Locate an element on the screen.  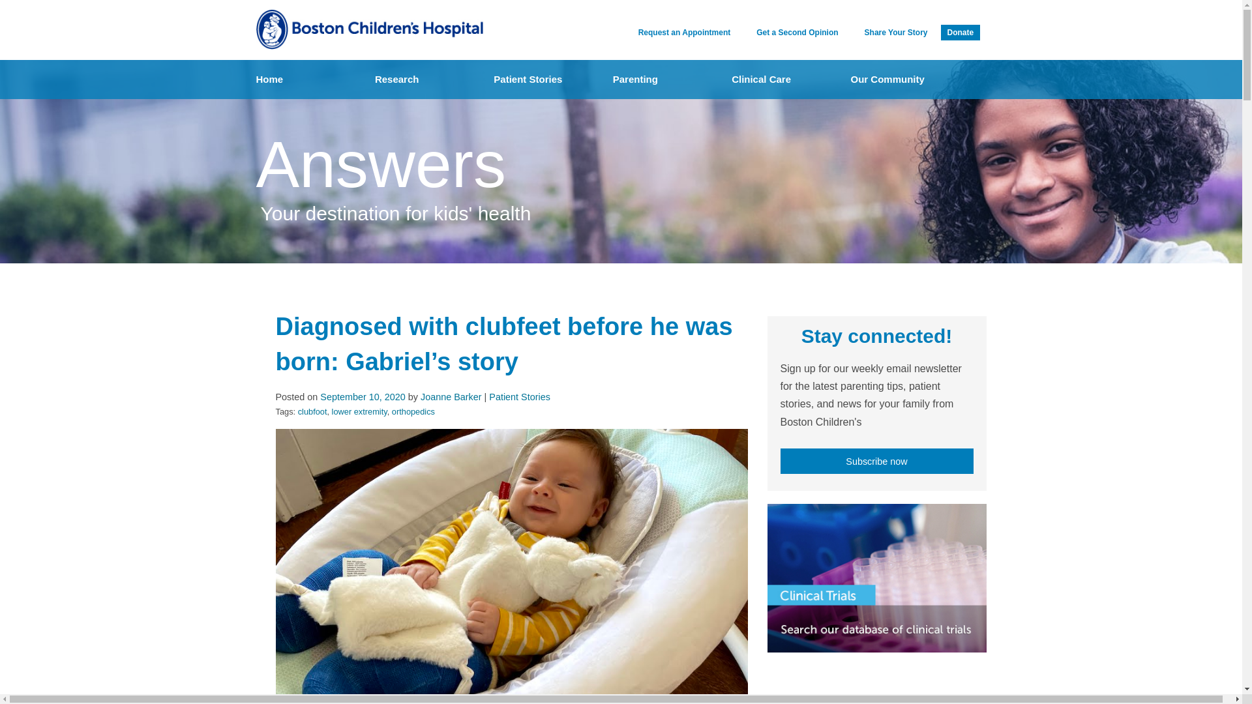
Posts by Joanne Barker is located at coordinates (451, 396).